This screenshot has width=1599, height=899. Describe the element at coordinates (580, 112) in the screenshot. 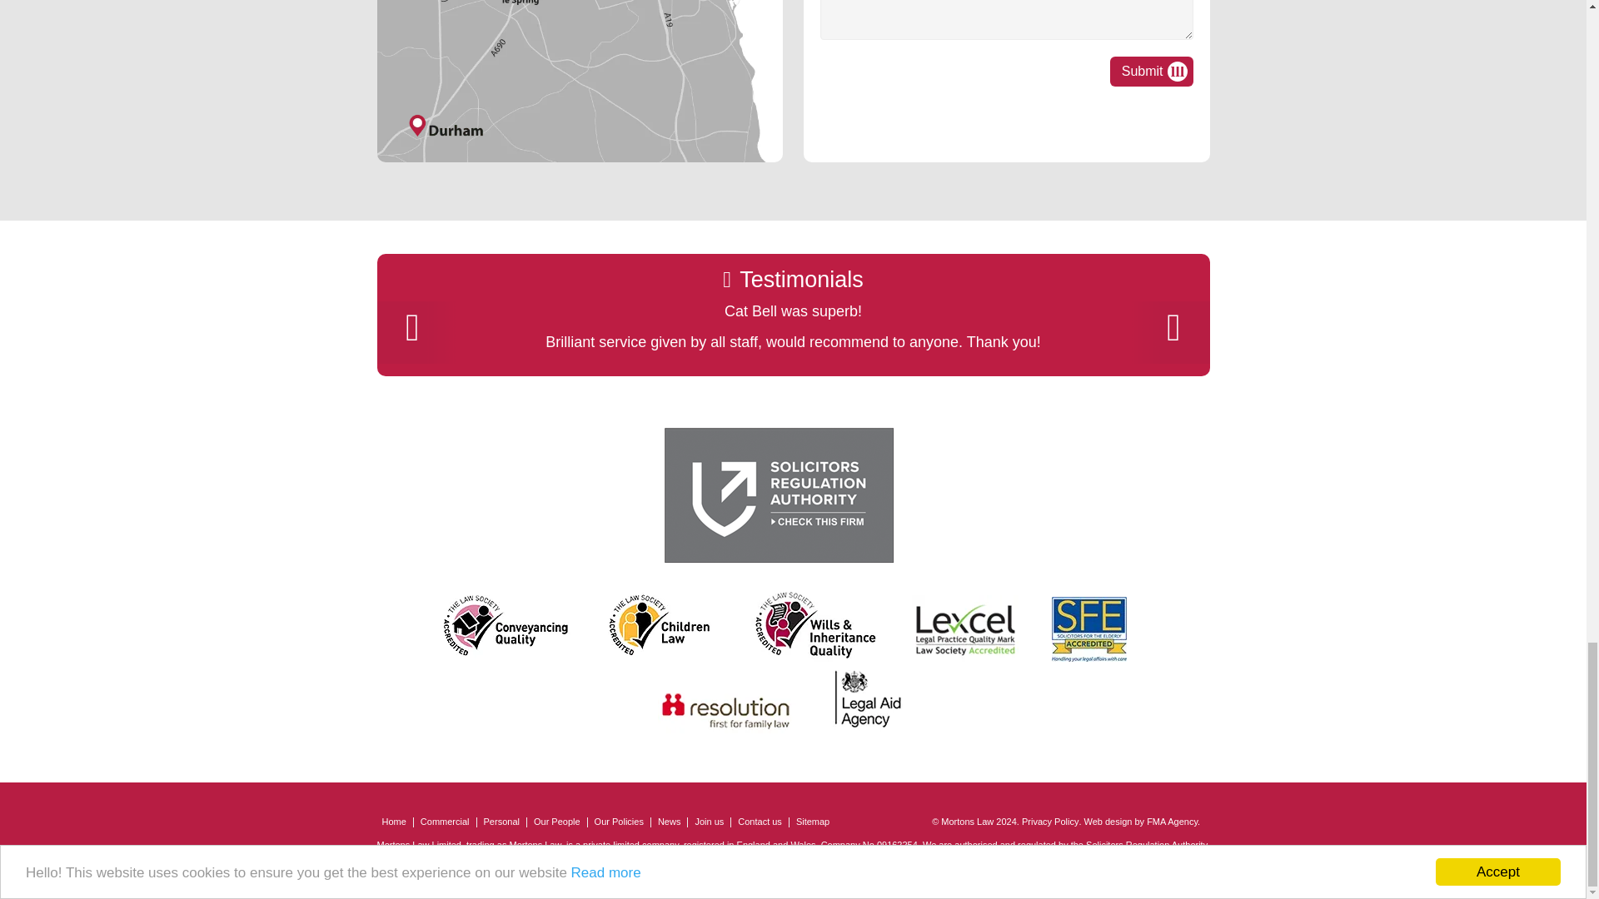

I see `Click to see office details` at that location.